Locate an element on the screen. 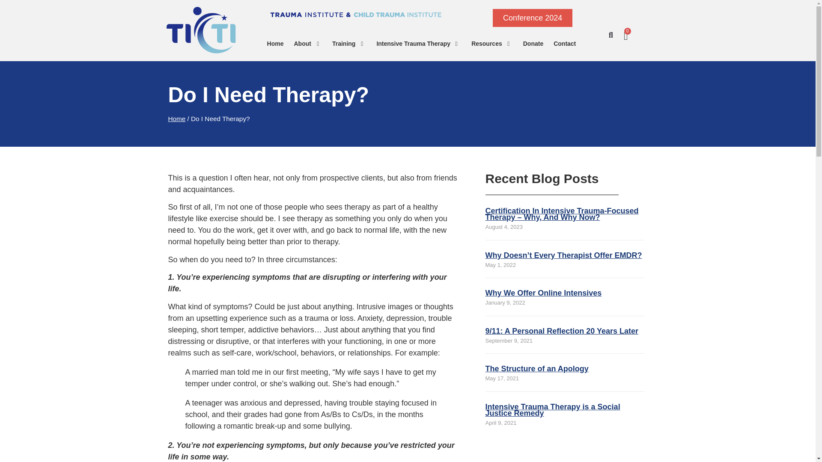 The image size is (822, 462). Home is located at coordinates (275, 44).